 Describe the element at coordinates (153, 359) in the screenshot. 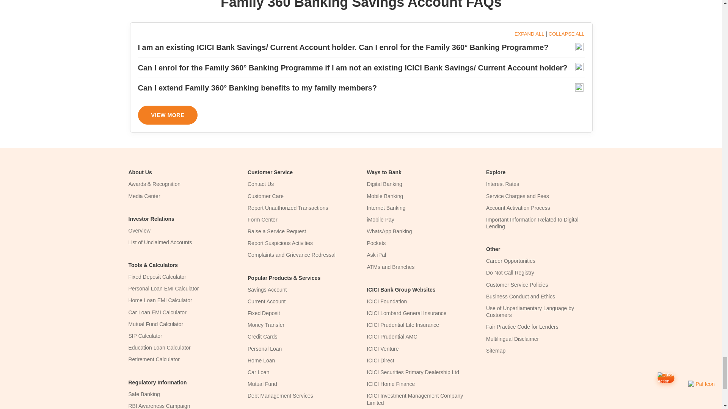

I see `Retirement Calculator` at that location.